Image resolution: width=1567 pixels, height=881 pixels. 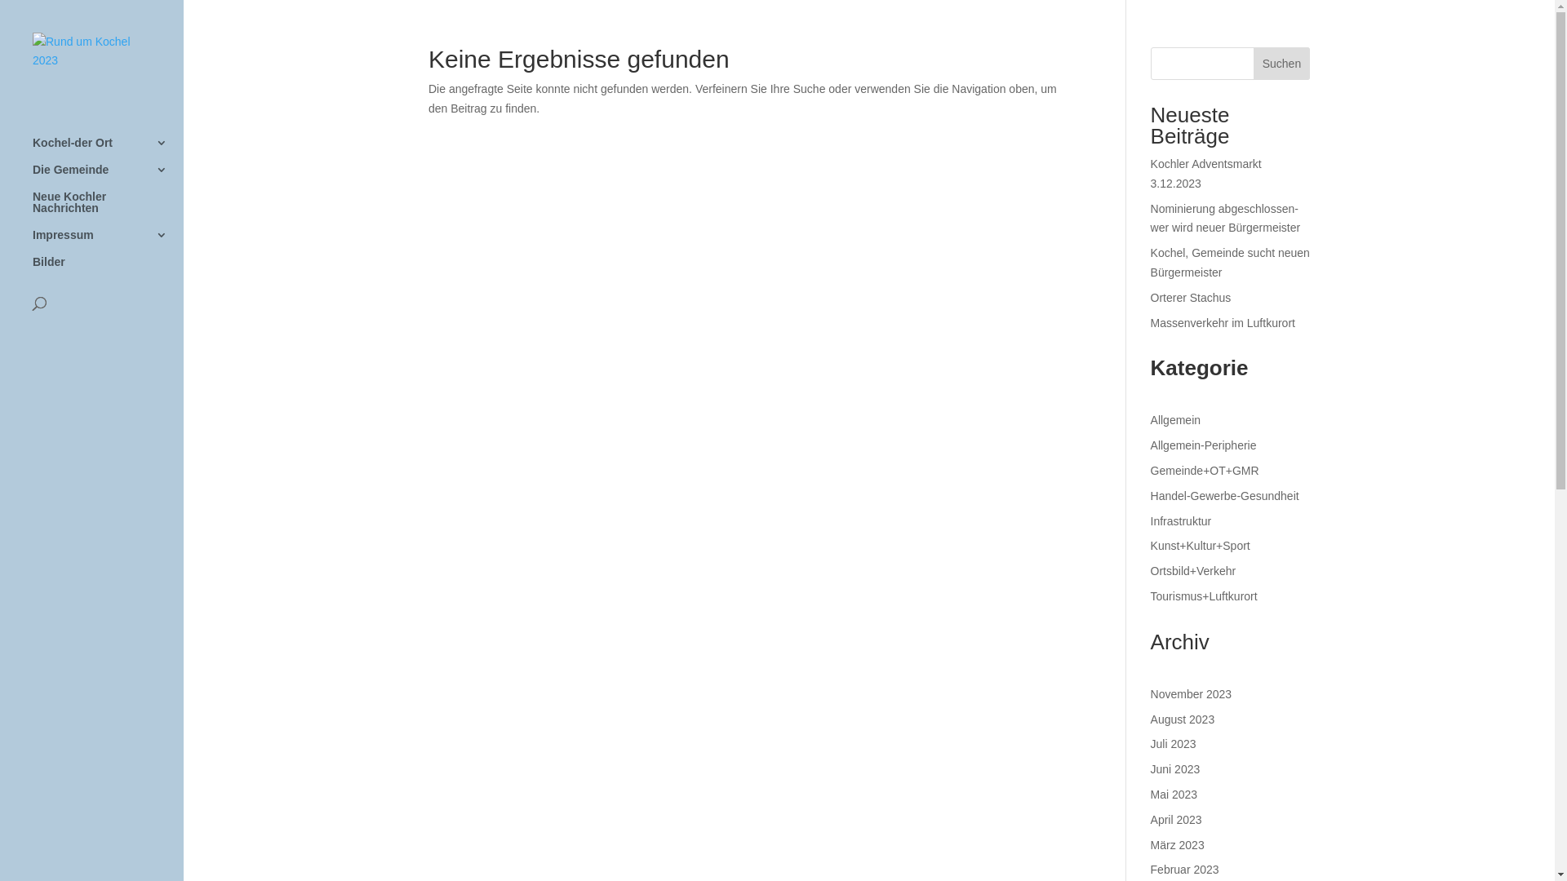 What do you see at coordinates (1205, 596) in the screenshot?
I see `Tourismus+Luftkurort` at bounding box center [1205, 596].